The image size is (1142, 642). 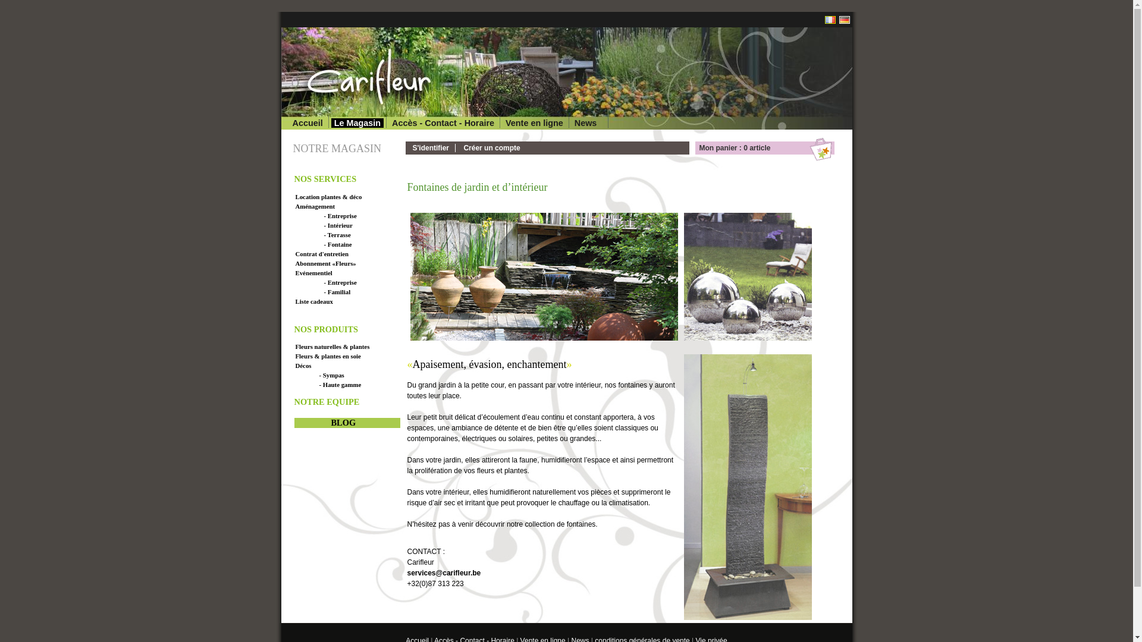 What do you see at coordinates (326, 402) in the screenshot?
I see `NOTRE EQUIPE` at bounding box center [326, 402].